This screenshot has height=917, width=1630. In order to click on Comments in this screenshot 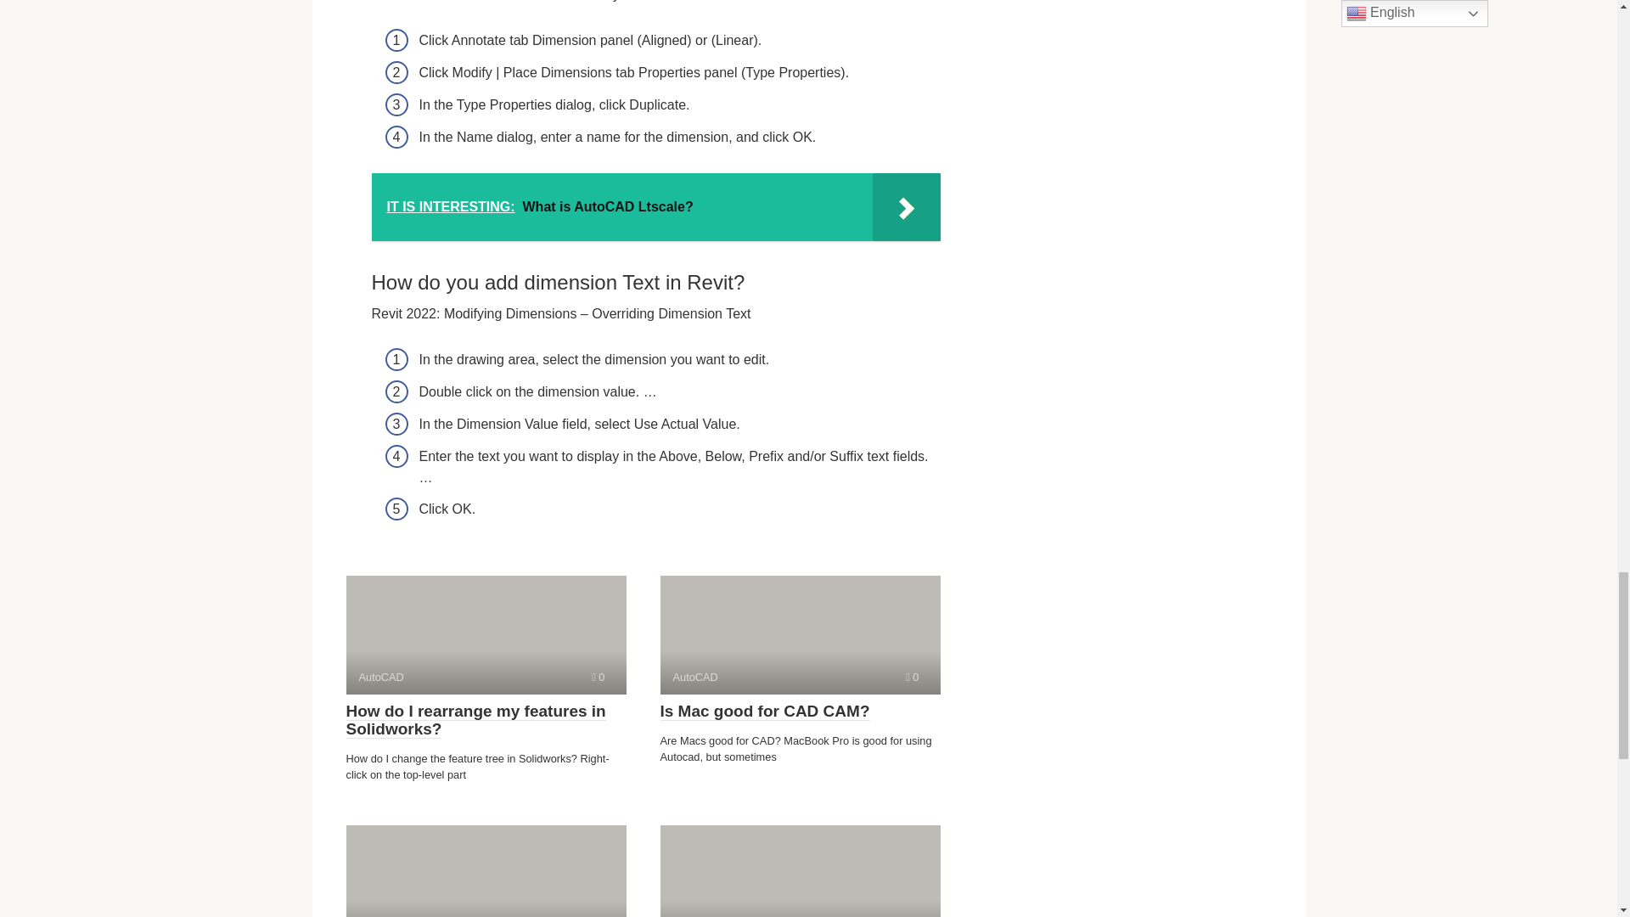, I will do `click(765, 712)`.